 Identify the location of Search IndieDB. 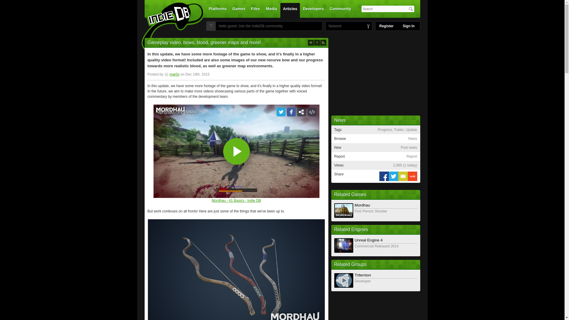
(411, 9).